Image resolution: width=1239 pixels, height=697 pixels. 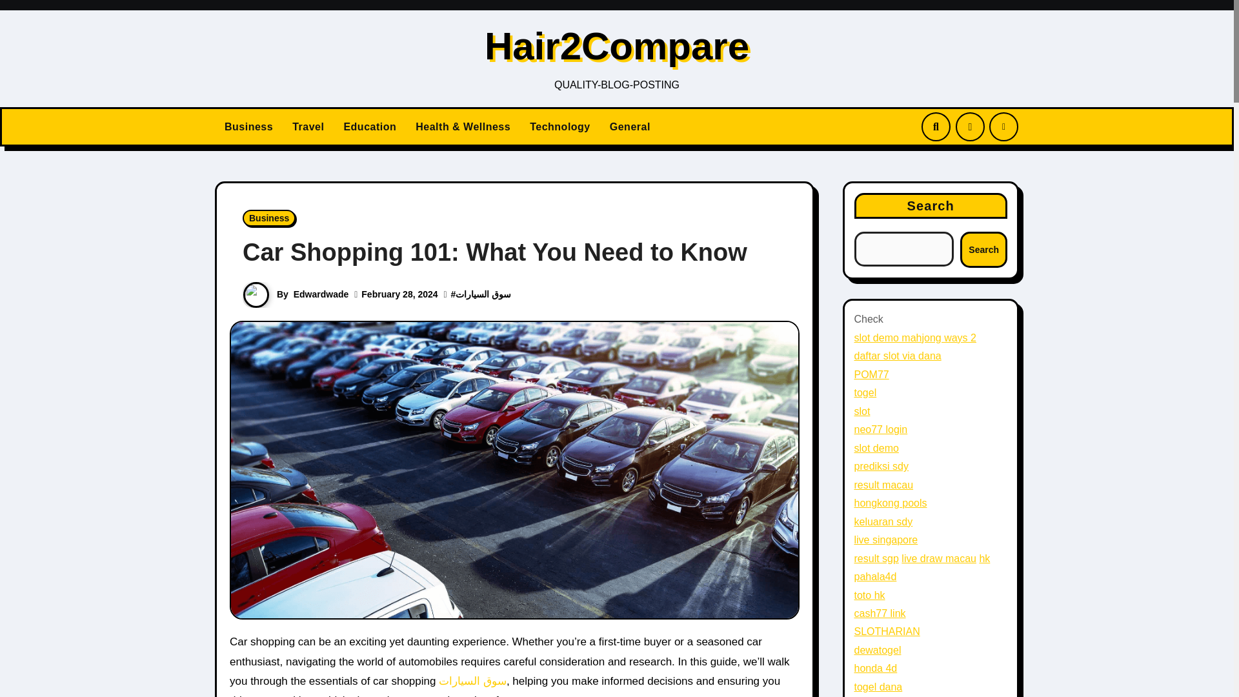 I want to click on Edwardwade, so click(x=321, y=294).